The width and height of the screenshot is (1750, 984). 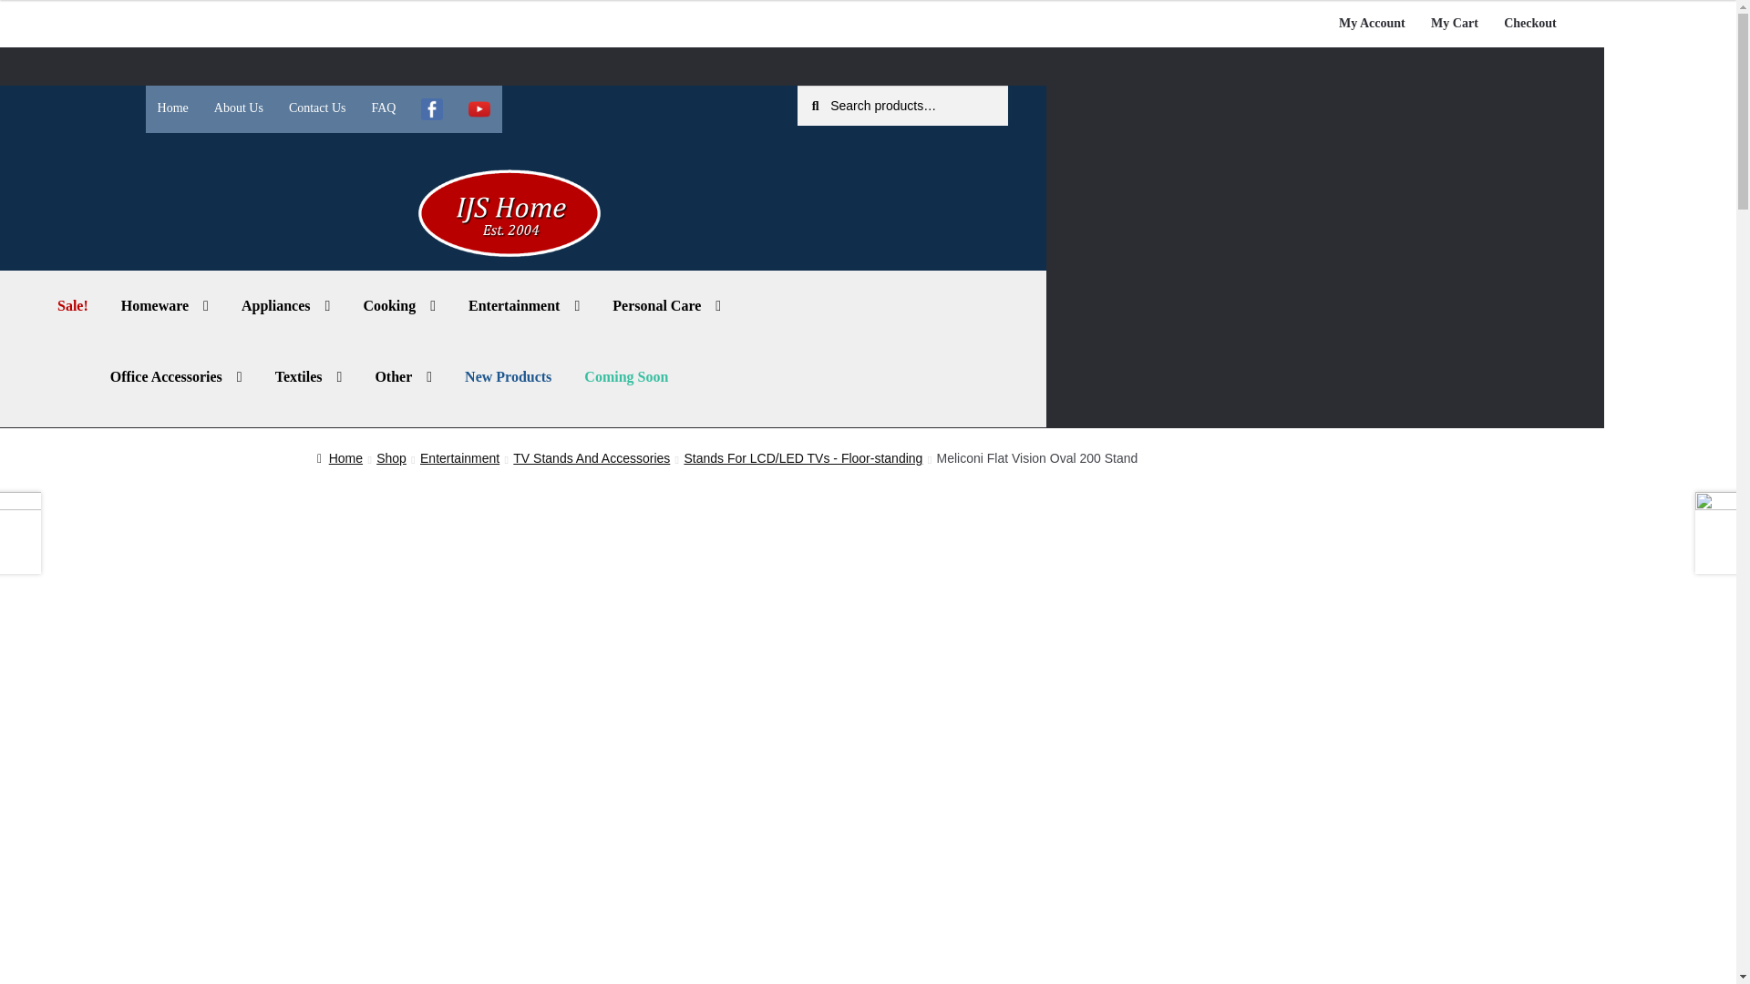 What do you see at coordinates (165, 306) in the screenshot?
I see `Homeware` at bounding box center [165, 306].